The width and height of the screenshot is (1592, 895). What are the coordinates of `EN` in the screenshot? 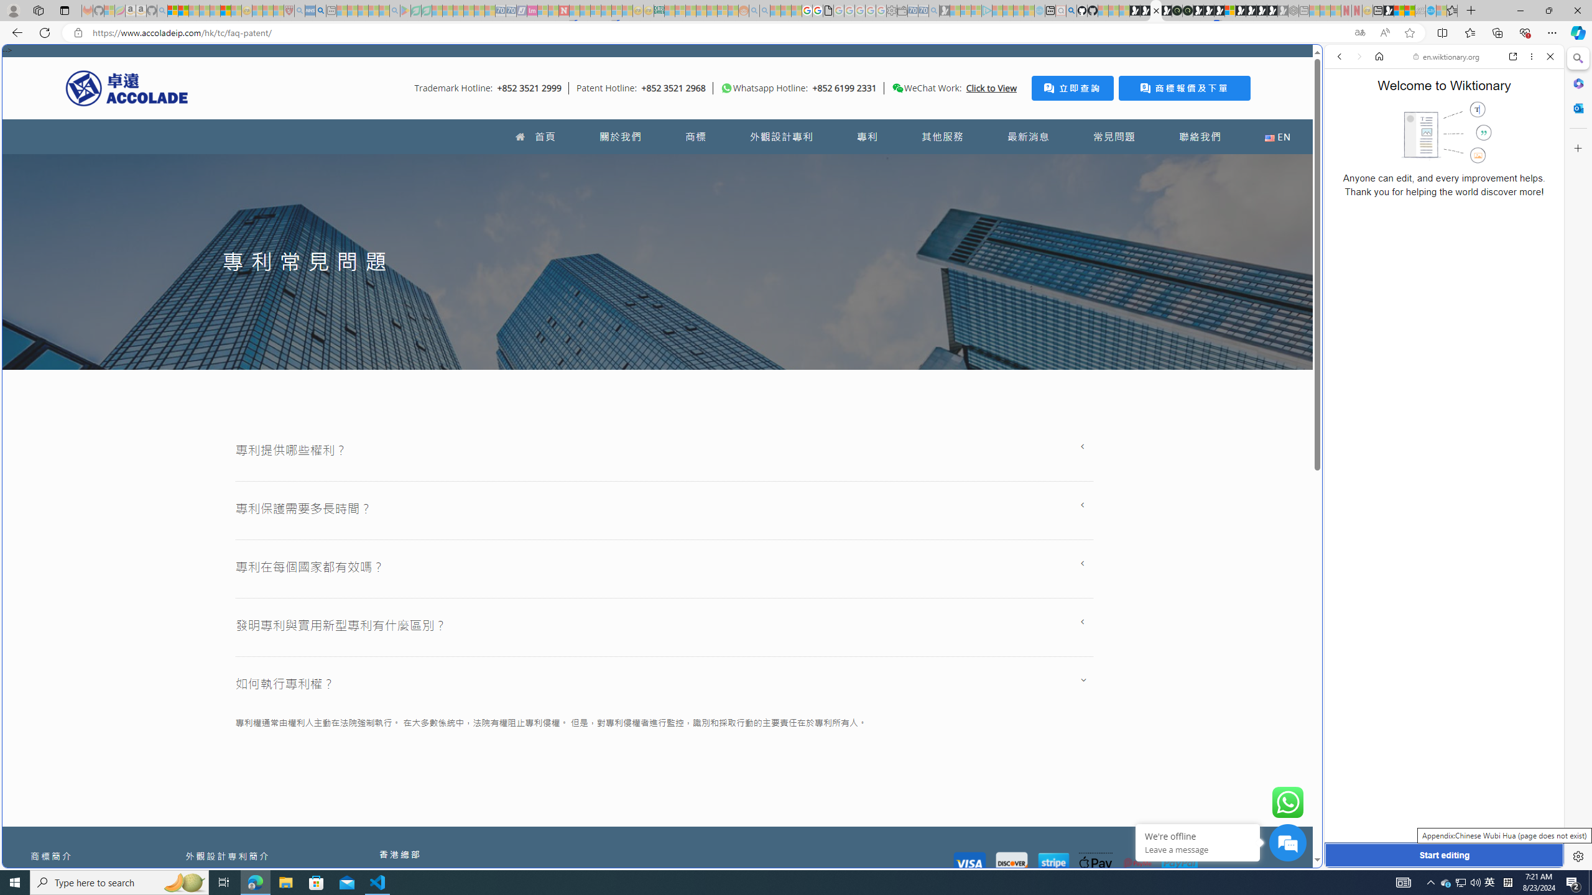 It's located at (1277, 137).